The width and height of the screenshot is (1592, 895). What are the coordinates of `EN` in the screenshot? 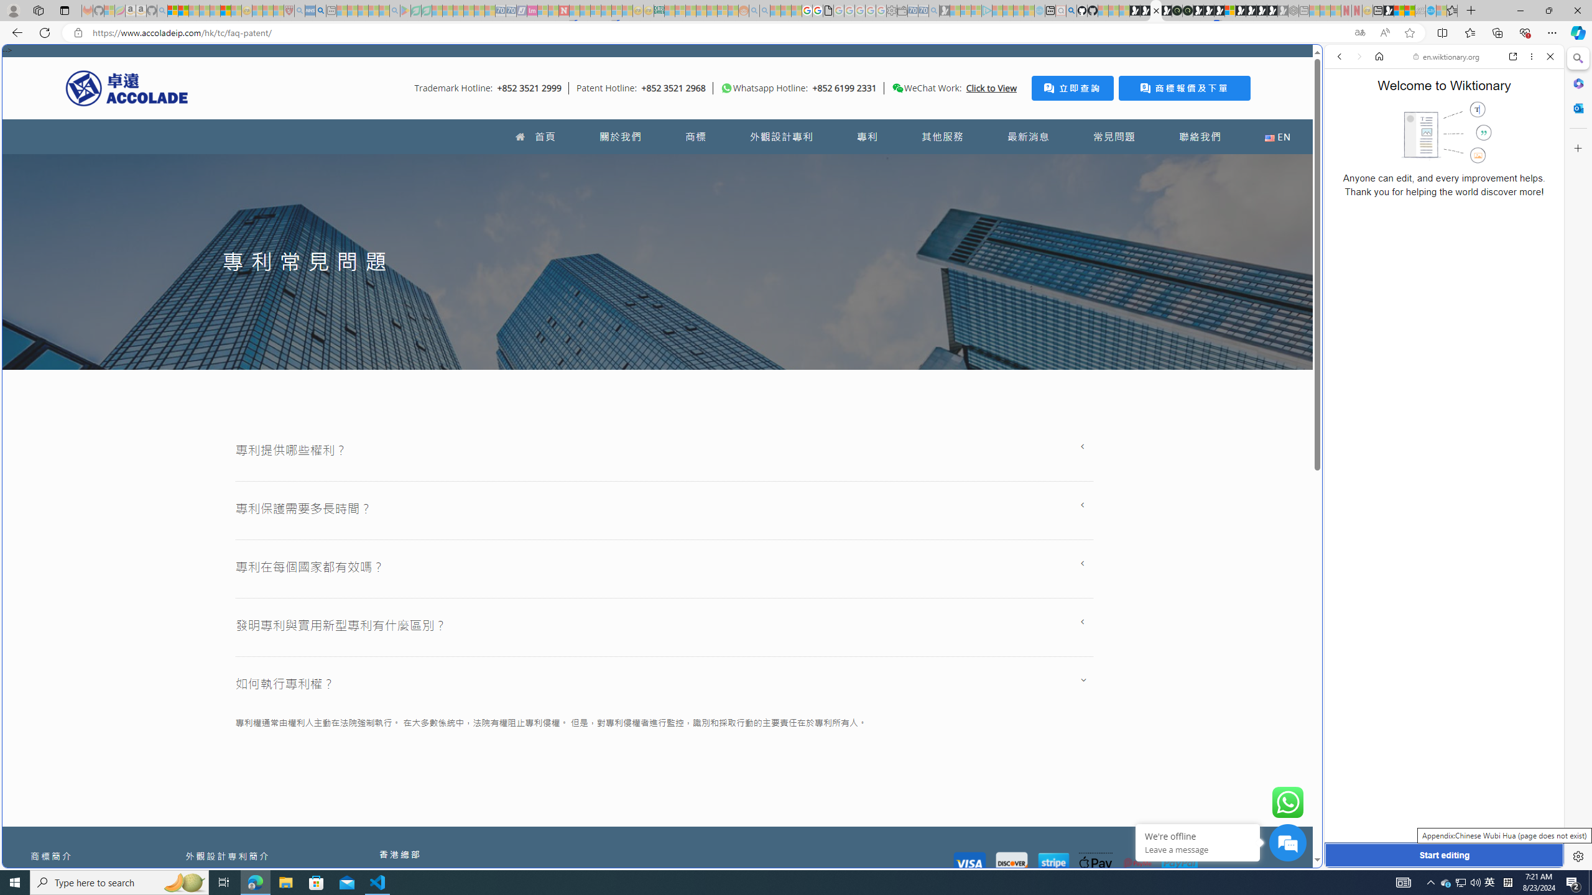 It's located at (1277, 137).